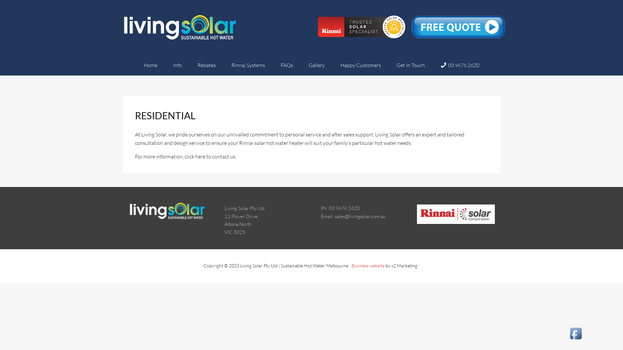 This screenshot has width=623, height=350. What do you see at coordinates (207, 65) in the screenshot?
I see `Rebates` at bounding box center [207, 65].